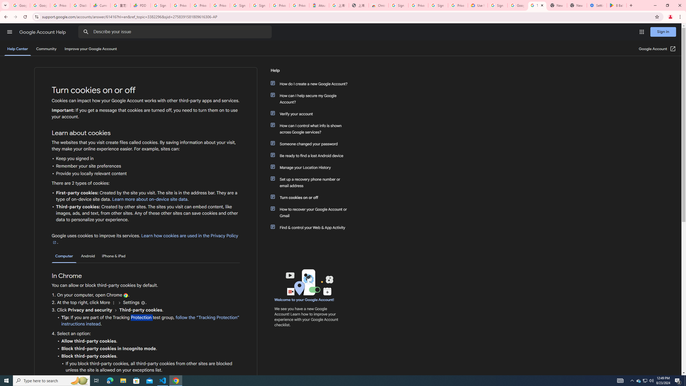 The image size is (686, 386). I want to click on Chrome Web Store - Color themes by Chrome, so click(379, 5).